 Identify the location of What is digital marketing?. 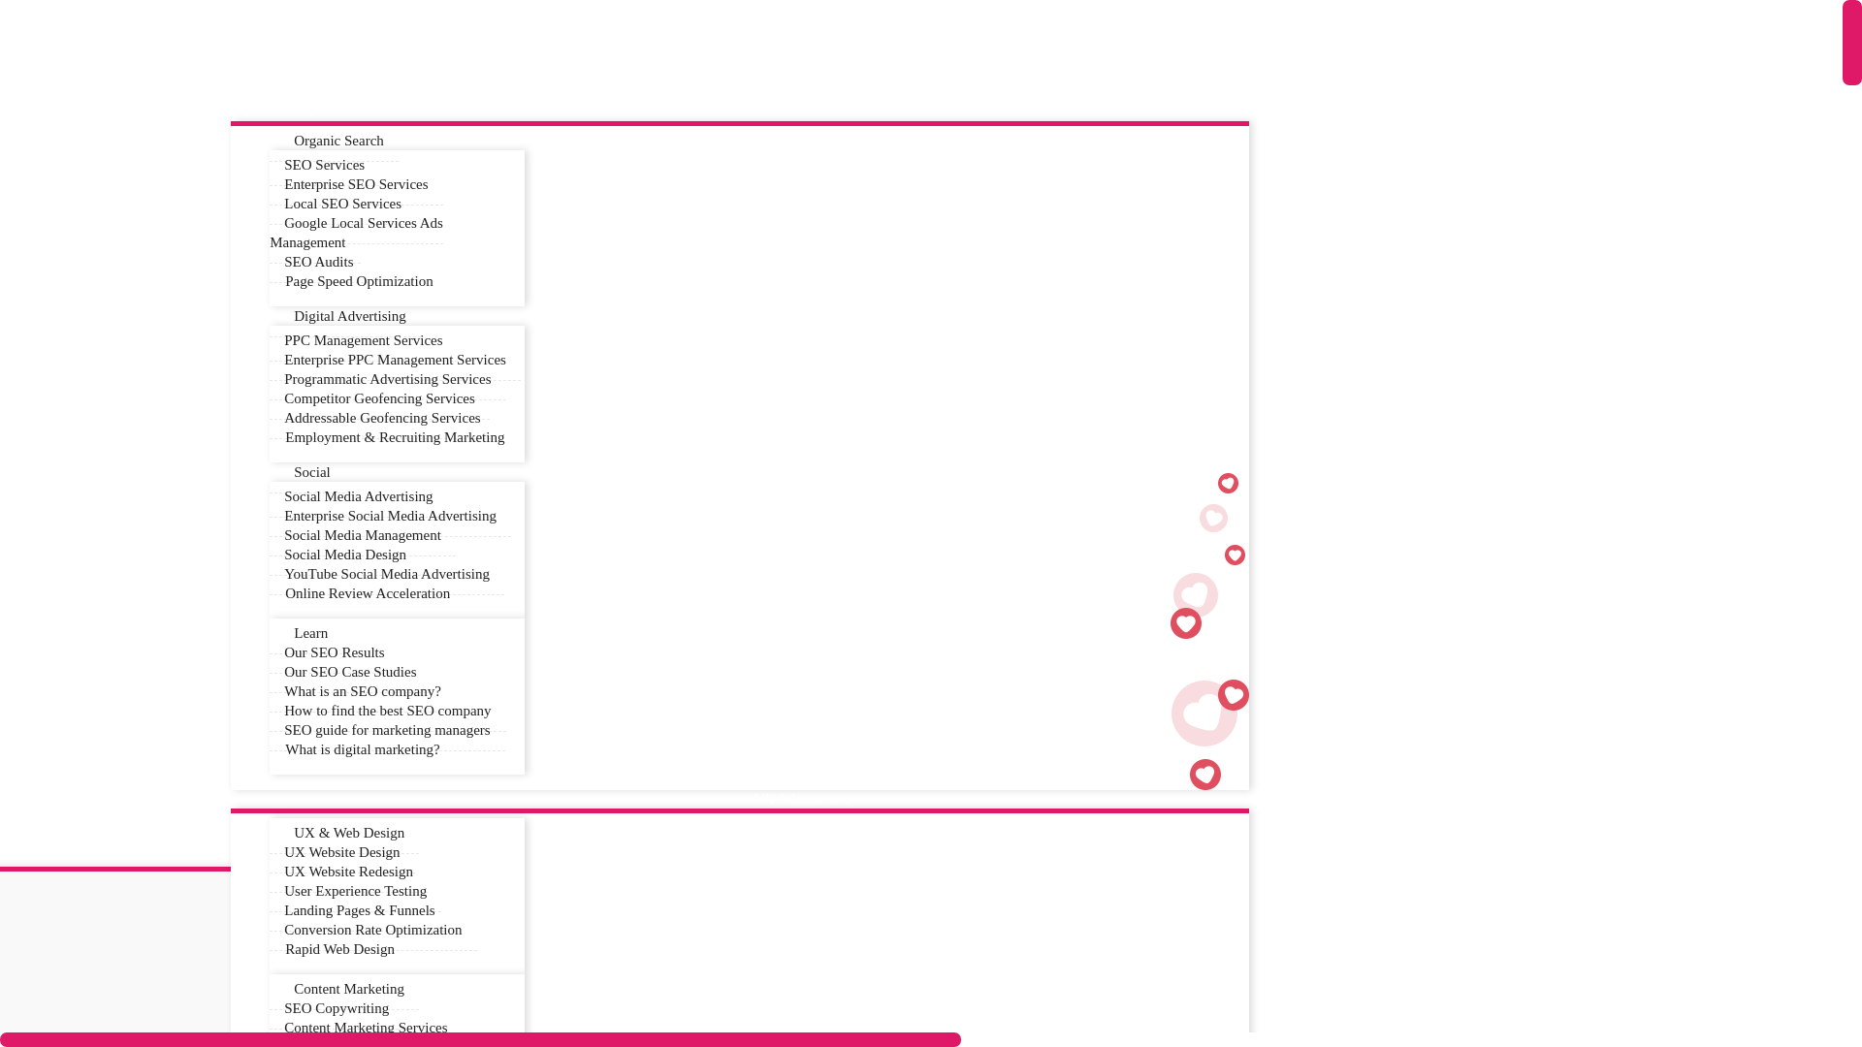
(363, 749).